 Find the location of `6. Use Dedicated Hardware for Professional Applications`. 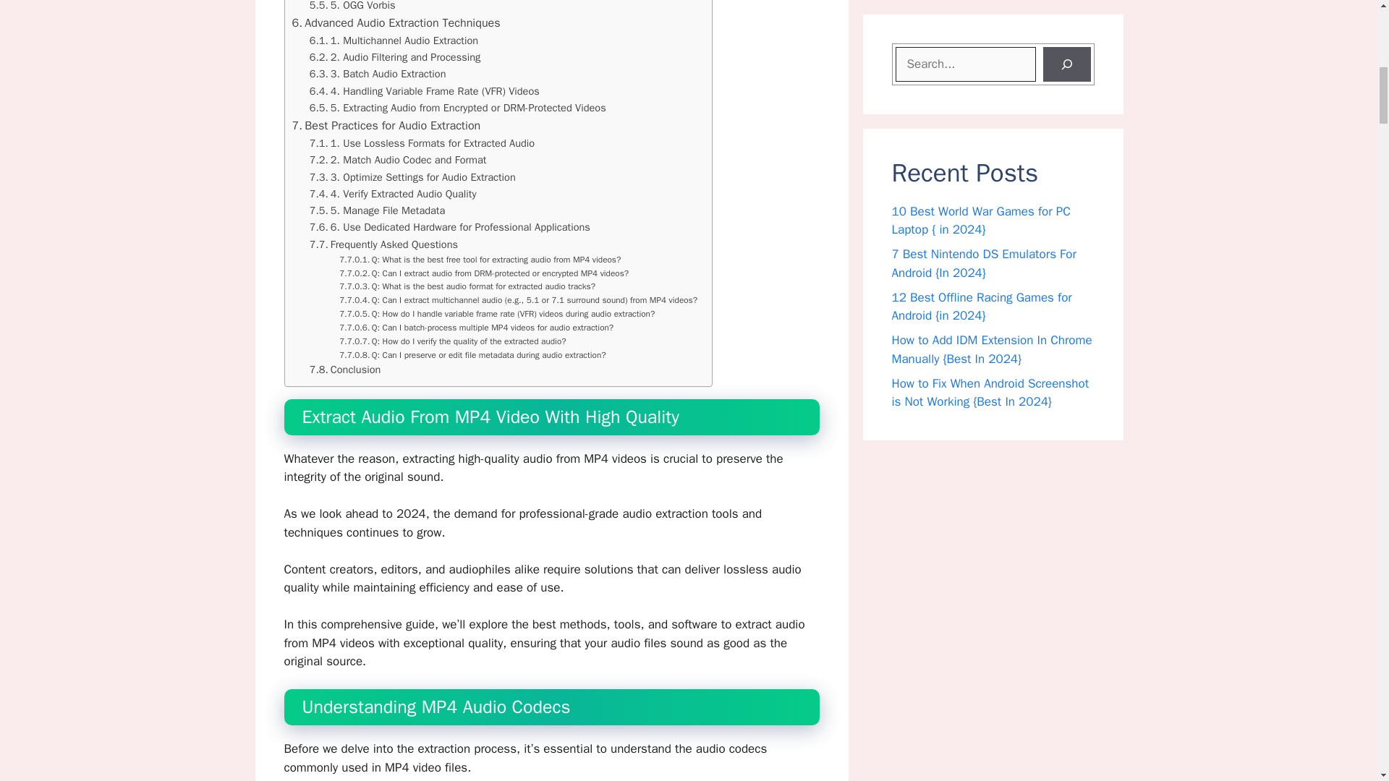

6. Use Dedicated Hardware for Professional Applications is located at coordinates (450, 227).